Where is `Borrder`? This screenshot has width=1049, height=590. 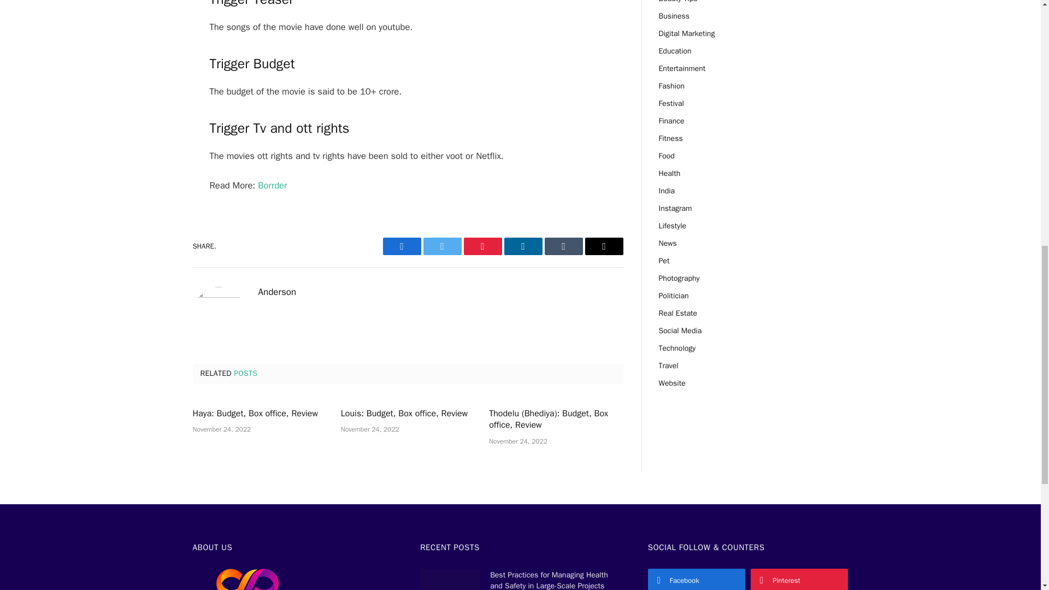
Borrder is located at coordinates (272, 185).